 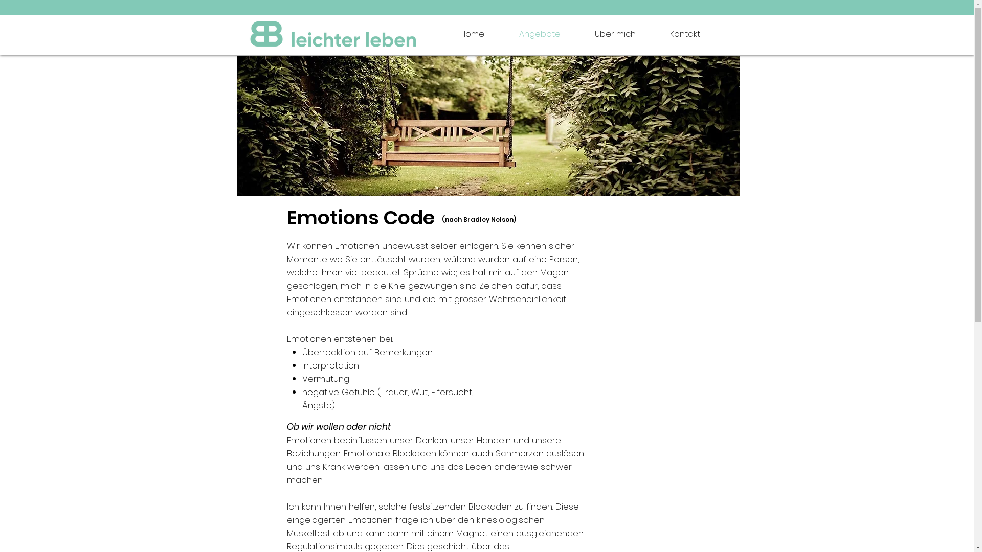 What do you see at coordinates (530, 34) in the screenshot?
I see `Angebote` at bounding box center [530, 34].